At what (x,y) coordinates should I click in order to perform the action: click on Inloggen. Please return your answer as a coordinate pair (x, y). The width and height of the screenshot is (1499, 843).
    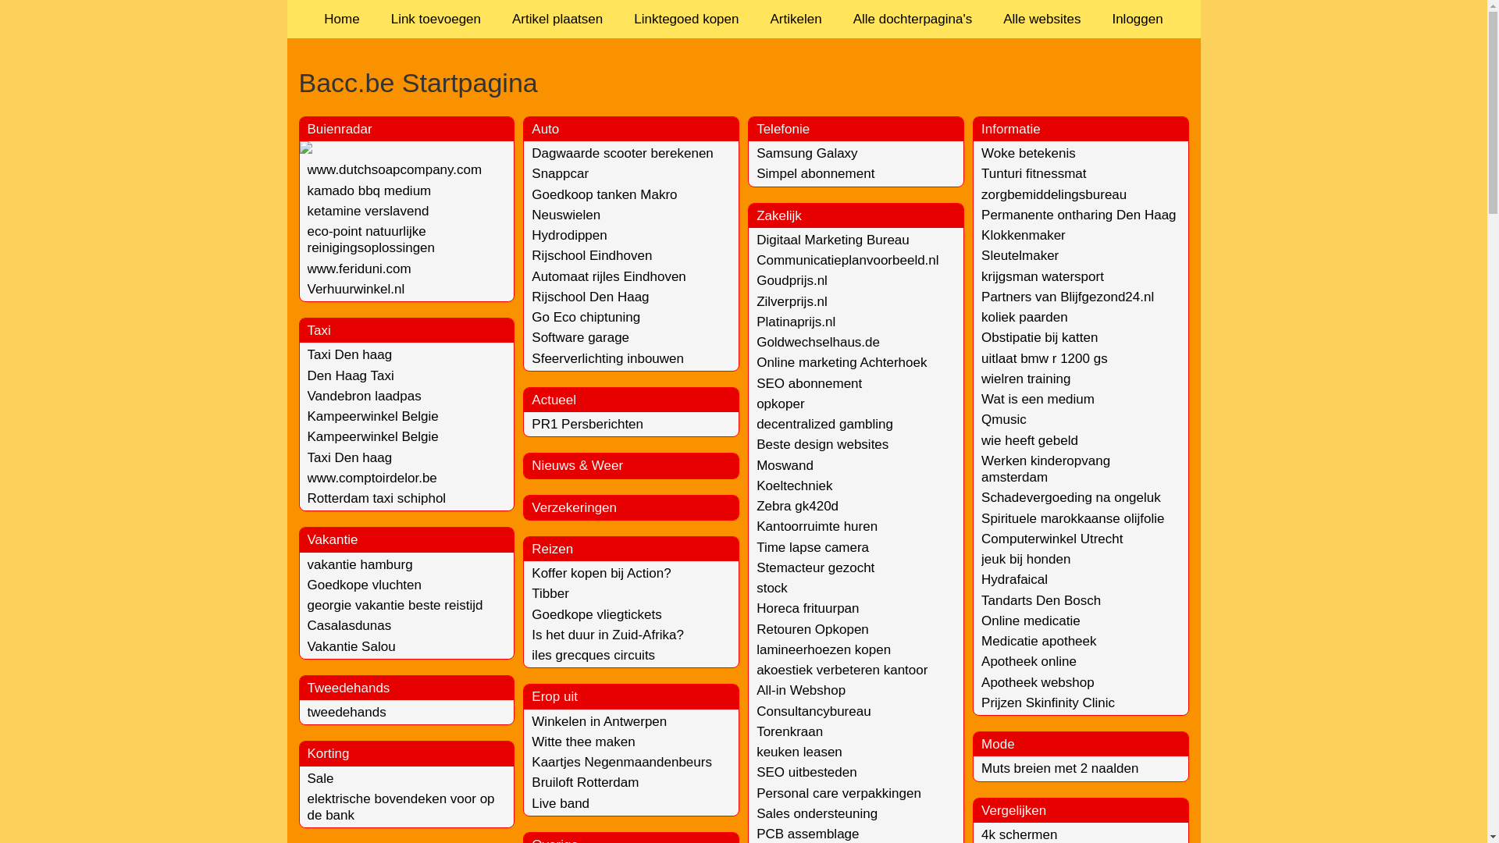
    Looking at the image, I should click on (1137, 19).